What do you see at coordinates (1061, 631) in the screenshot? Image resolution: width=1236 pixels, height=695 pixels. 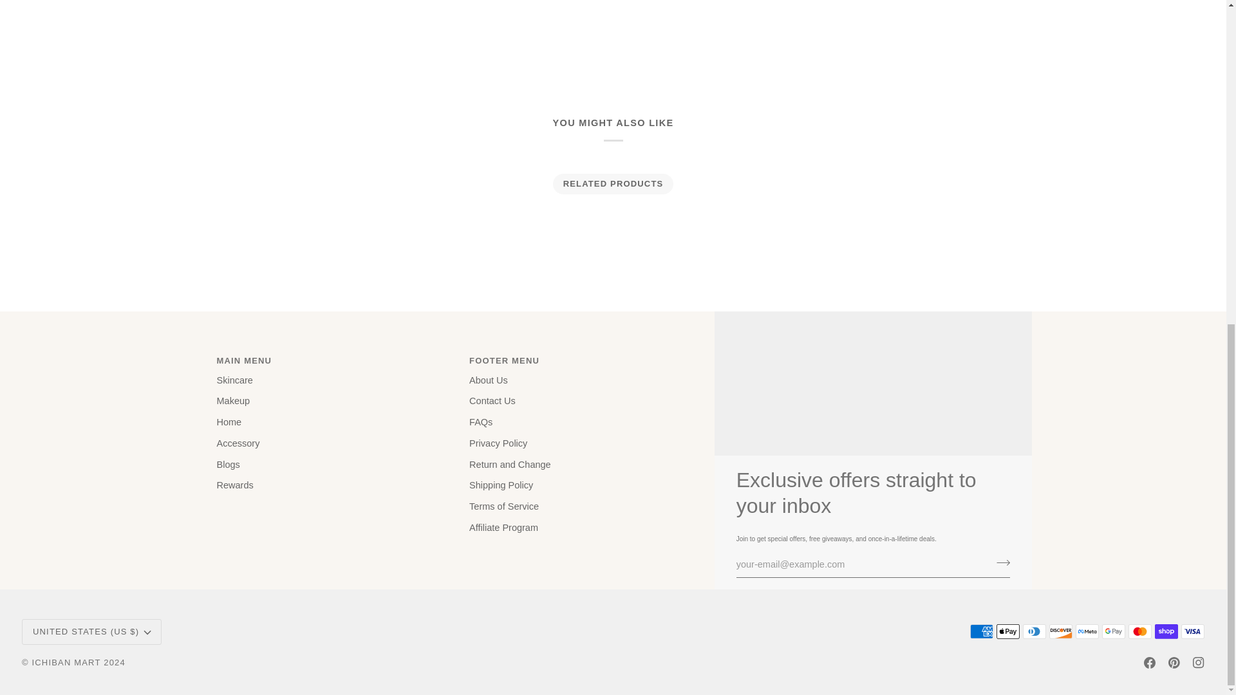 I see `DISCOVER` at bounding box center [1061, 631].